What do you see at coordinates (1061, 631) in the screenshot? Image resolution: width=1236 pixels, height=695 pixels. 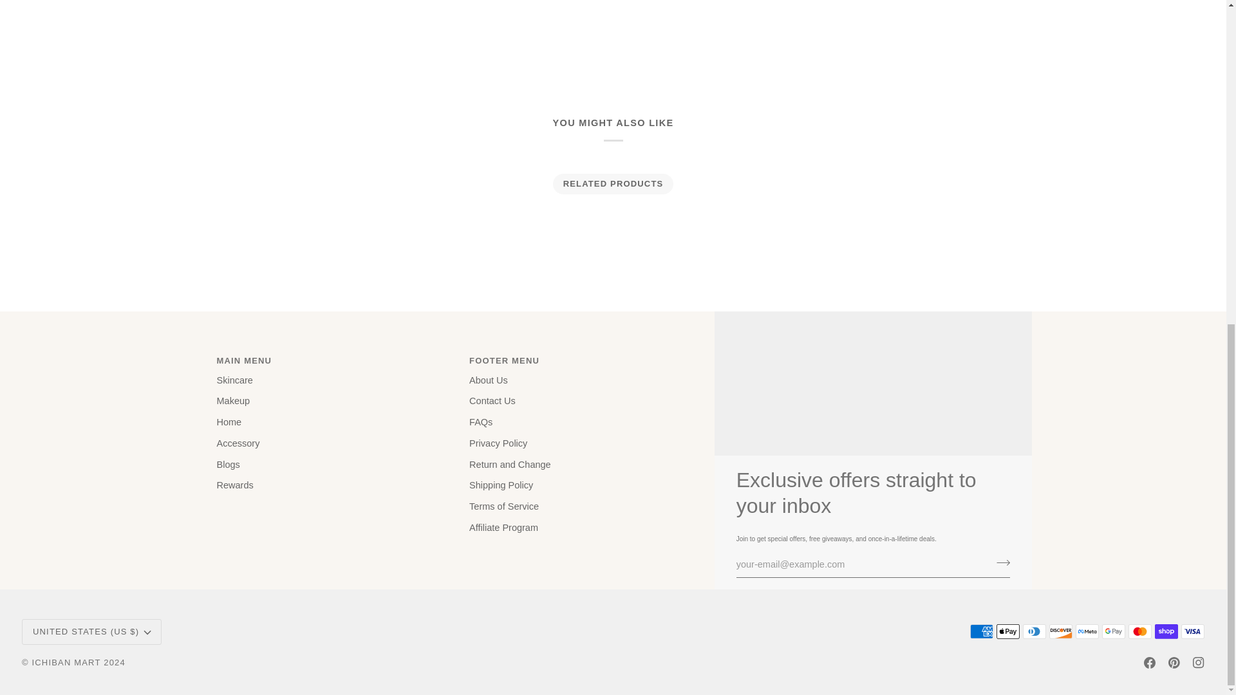 I see `DISCOVER` at bounding box center [1061, 631].